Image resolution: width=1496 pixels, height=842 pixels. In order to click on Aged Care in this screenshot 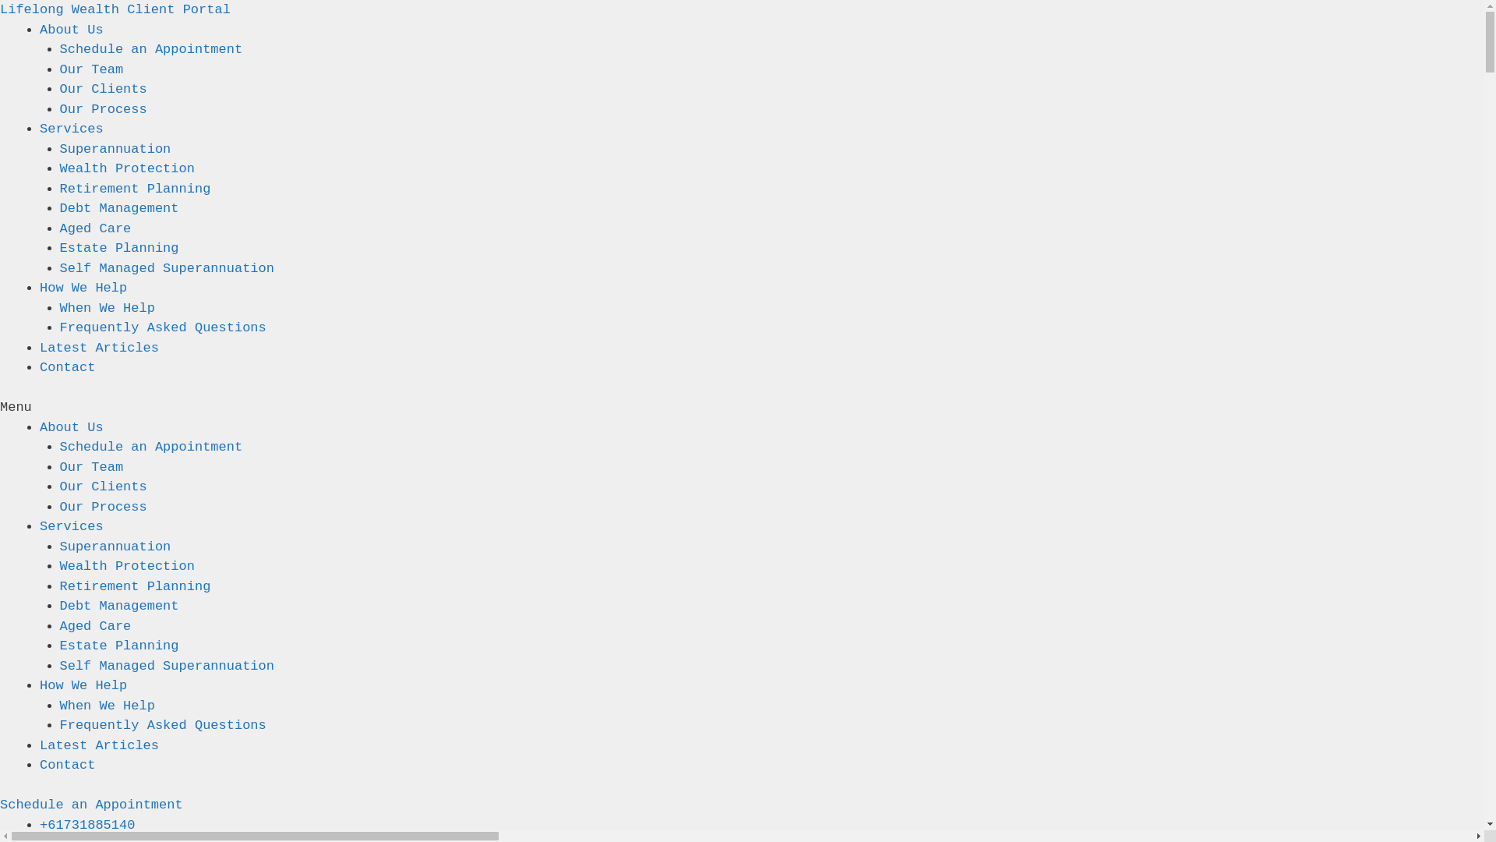, I will do `click(95, 229)`.